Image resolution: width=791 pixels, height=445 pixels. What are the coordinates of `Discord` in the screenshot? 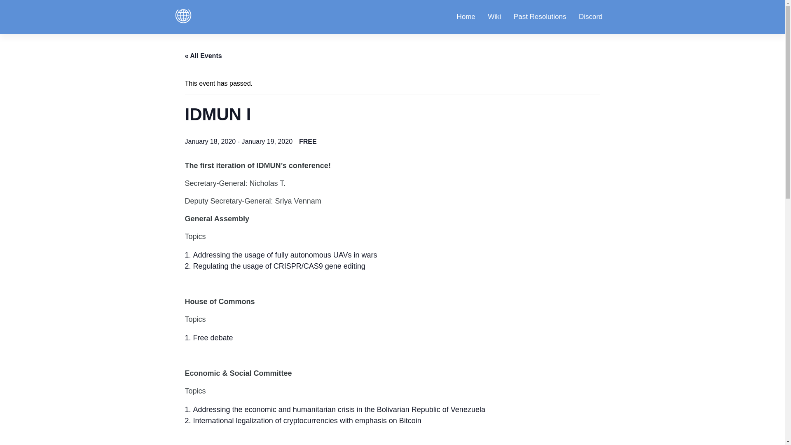 It's located at (590, 17).